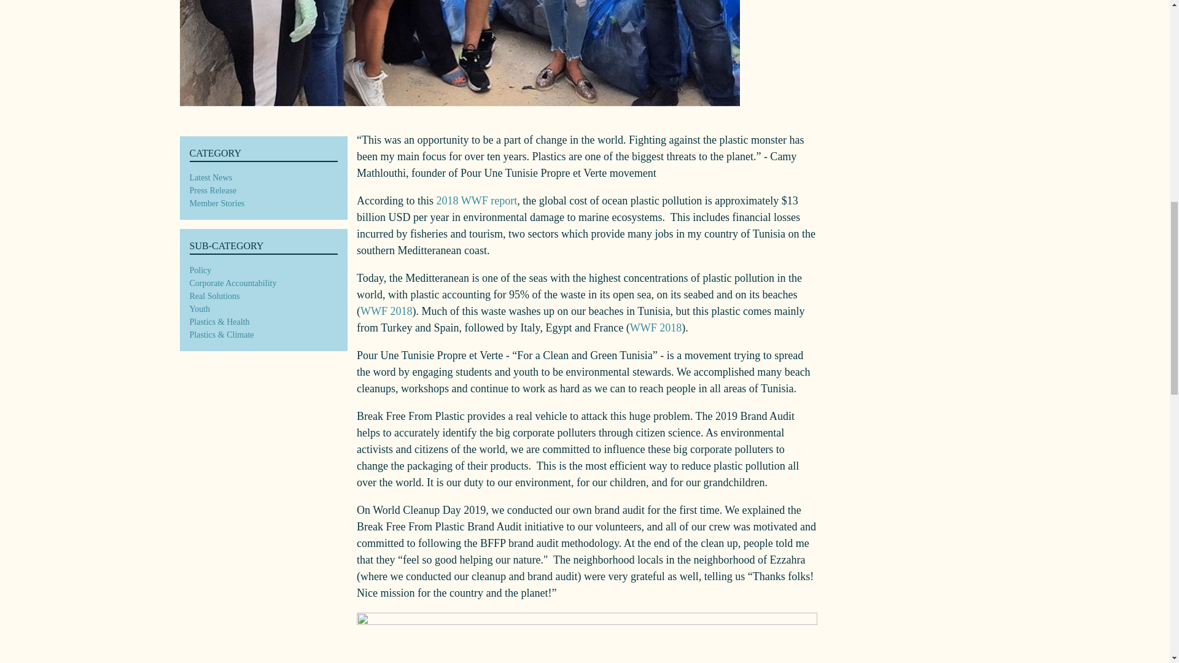  I want to click on Latest News, so click(210, 177).